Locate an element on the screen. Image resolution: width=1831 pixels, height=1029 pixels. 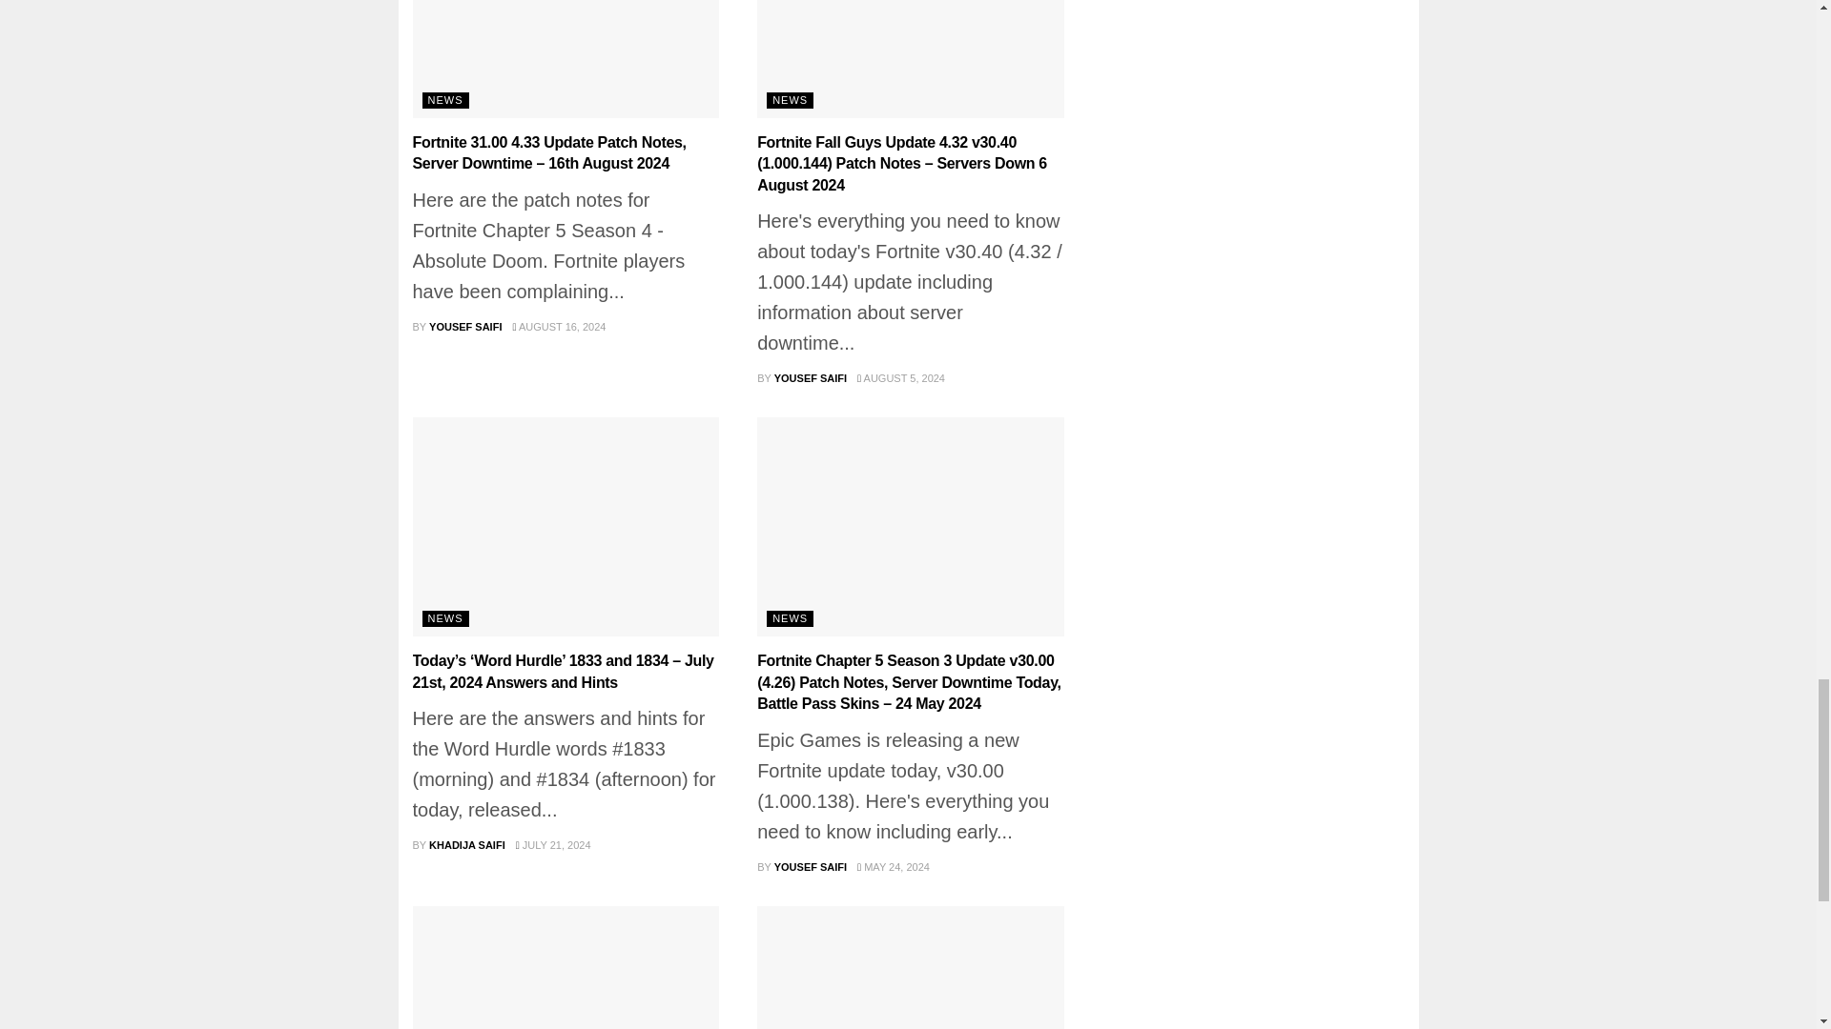
AUGUST 16, 2024 is located at coordinates (559, 326).